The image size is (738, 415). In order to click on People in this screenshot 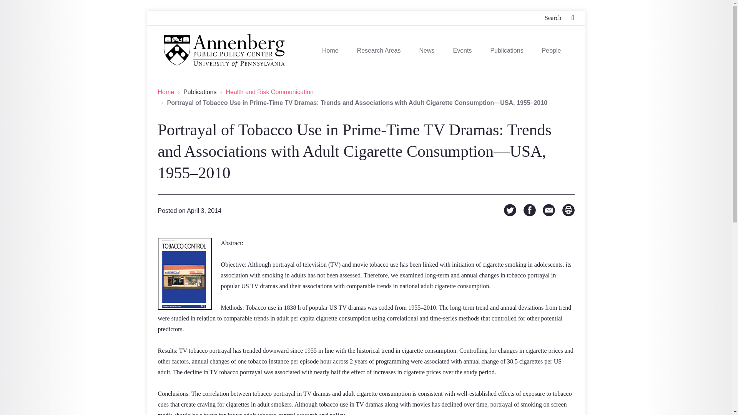, I will do `click(551, 51)`.